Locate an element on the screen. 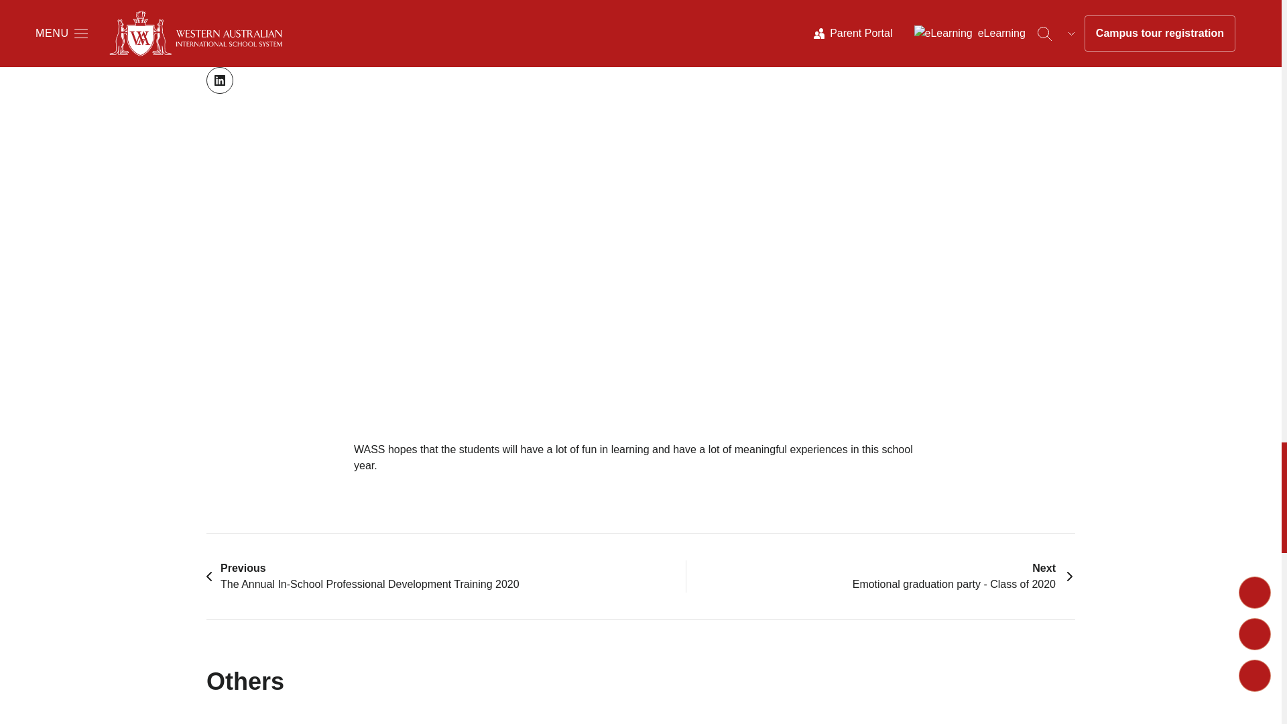  Explore with Confidence: The Key to the Journey of Growth is located at coordinates (936, 717).